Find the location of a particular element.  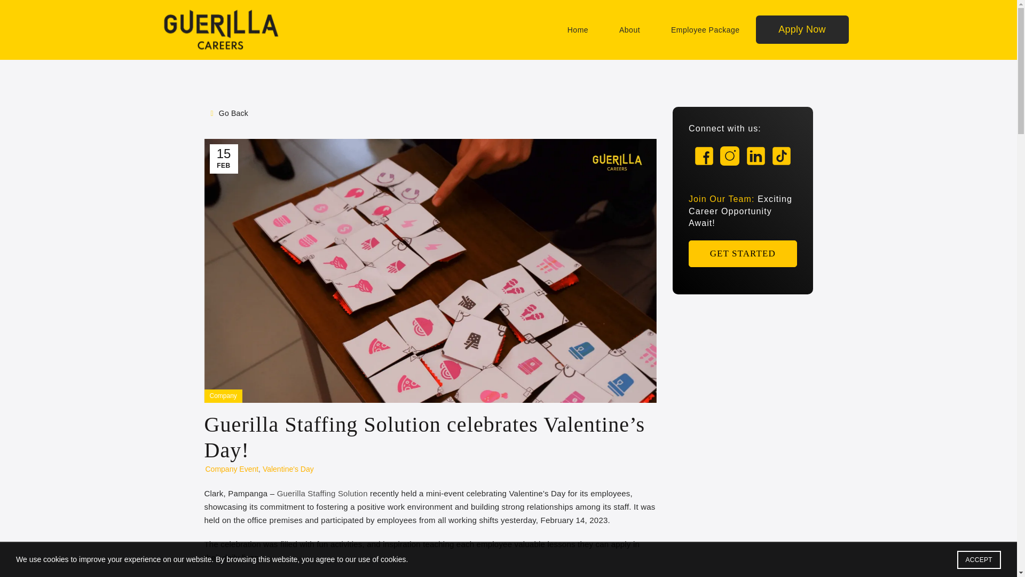

Valentine's Day is located at coordinates (288, 469).